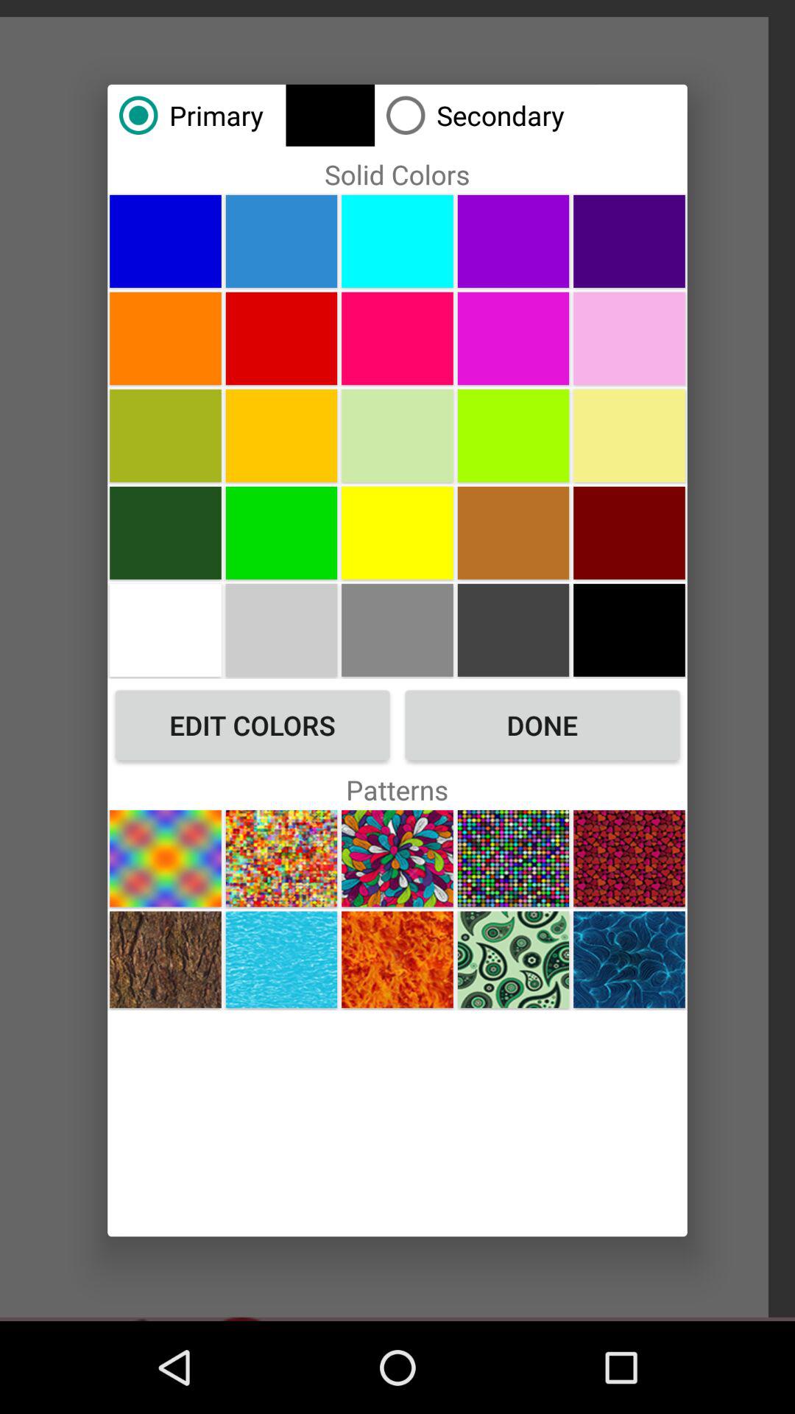  I want to click on select color, so click(513, 241).